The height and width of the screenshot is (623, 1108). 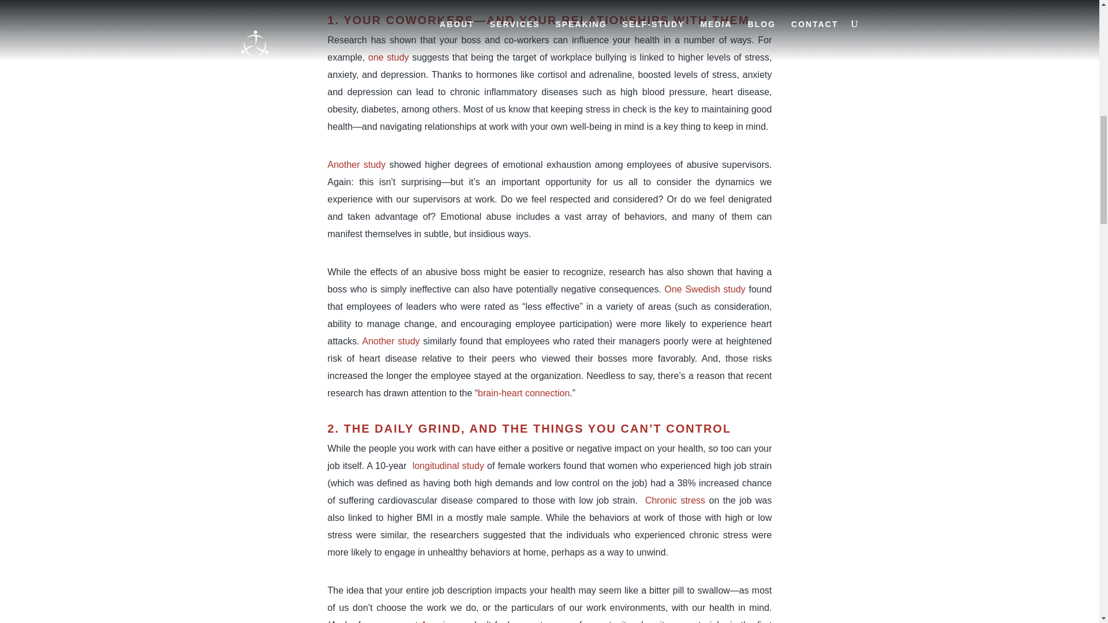 What do you see at coordinates (431, 621) in the screenshot?
I see `most Americans` at bounding box center [431, 621].